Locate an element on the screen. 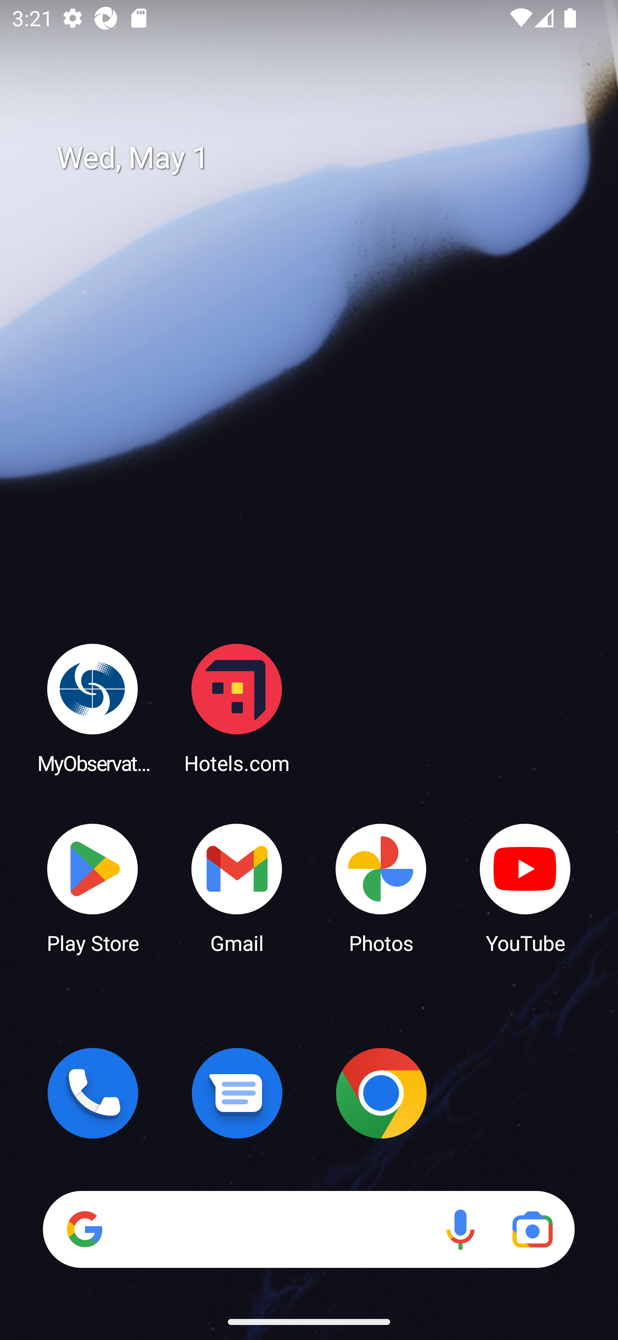 The height and width of the screenshot is (1340, 618). Voice search is located at coordinates (460, 1229).